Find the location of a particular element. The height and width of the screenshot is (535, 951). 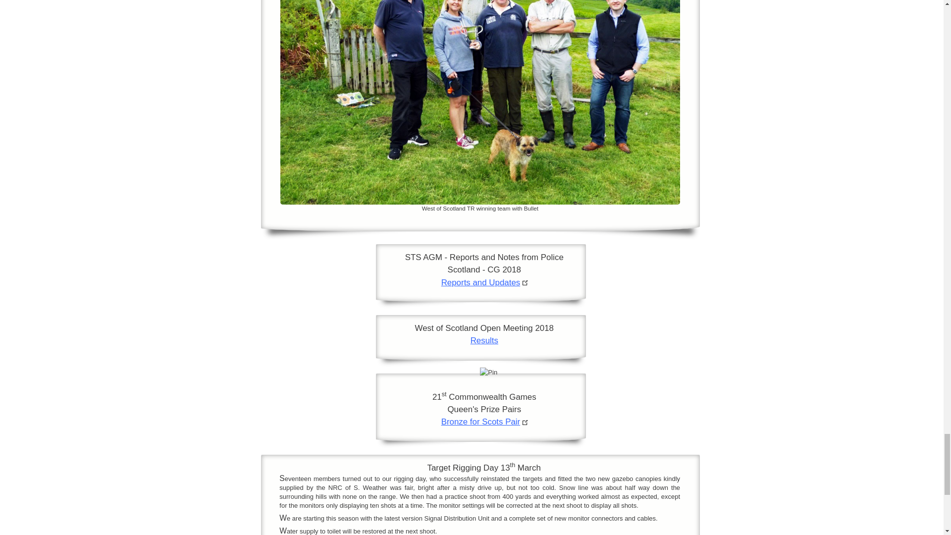

Reports and Updates is located at coordinates (480, 282).